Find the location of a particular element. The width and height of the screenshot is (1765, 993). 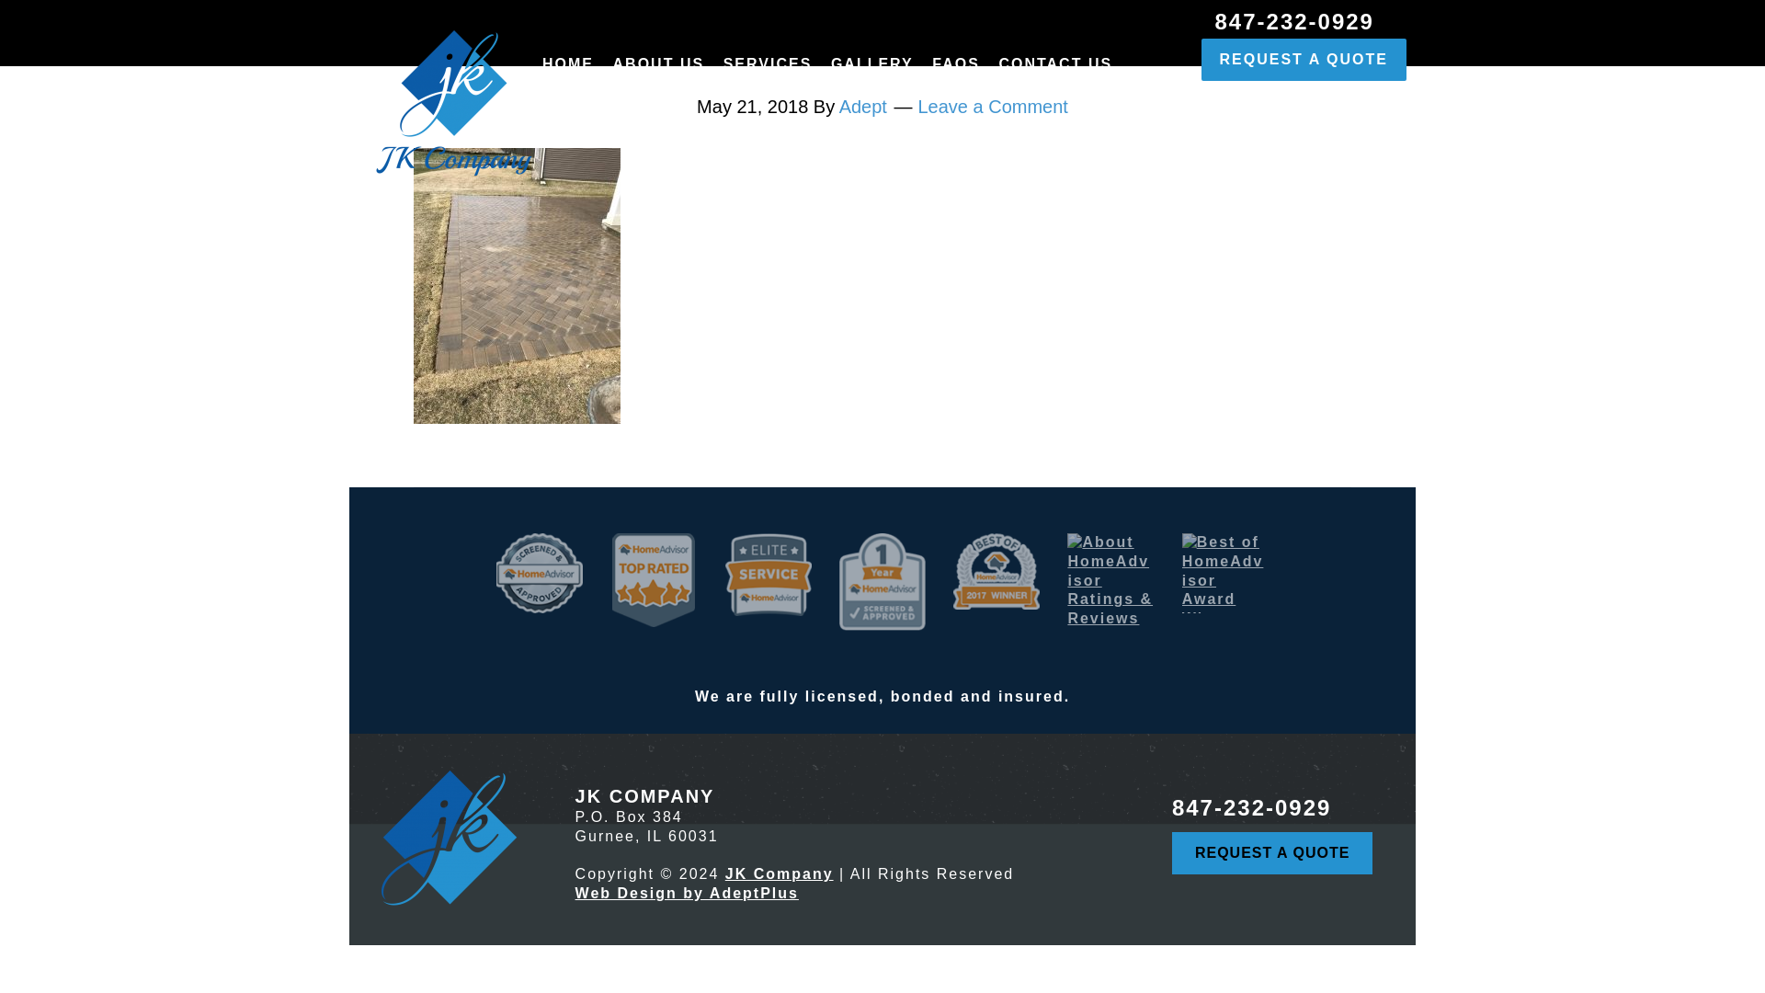

Adept is located at coordinates (863, 107).